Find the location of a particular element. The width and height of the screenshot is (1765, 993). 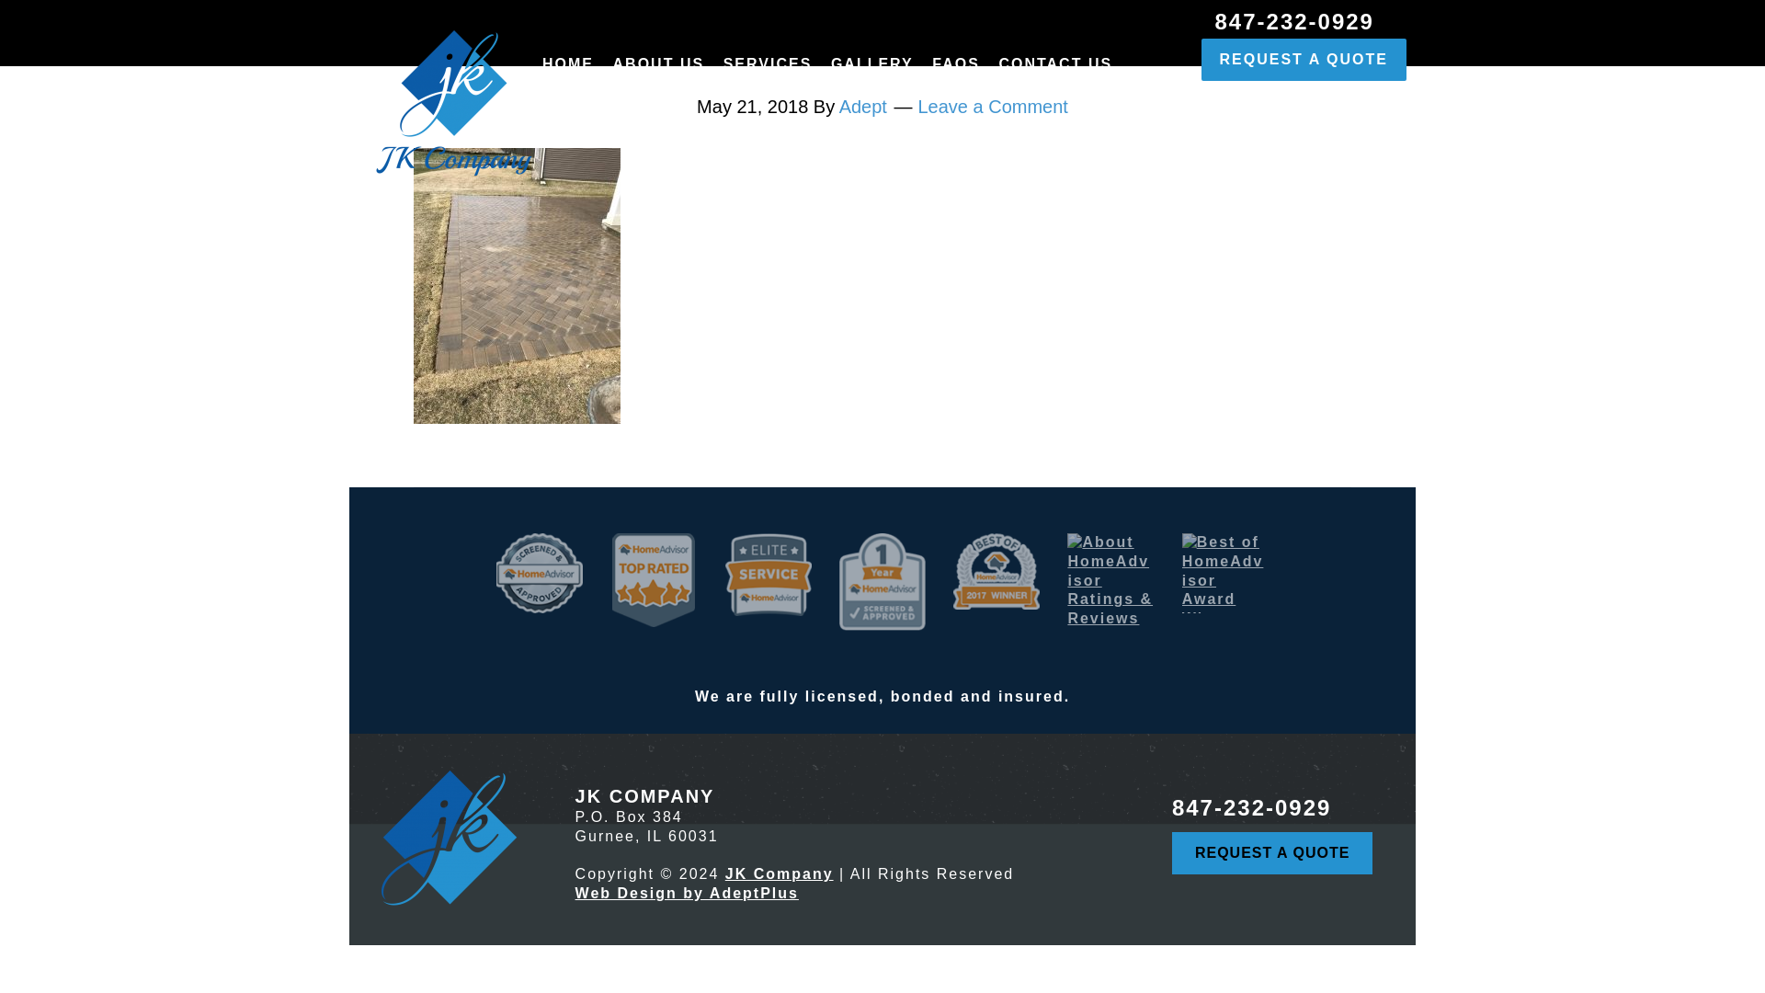

Adept is located at coordinates (863, 107).